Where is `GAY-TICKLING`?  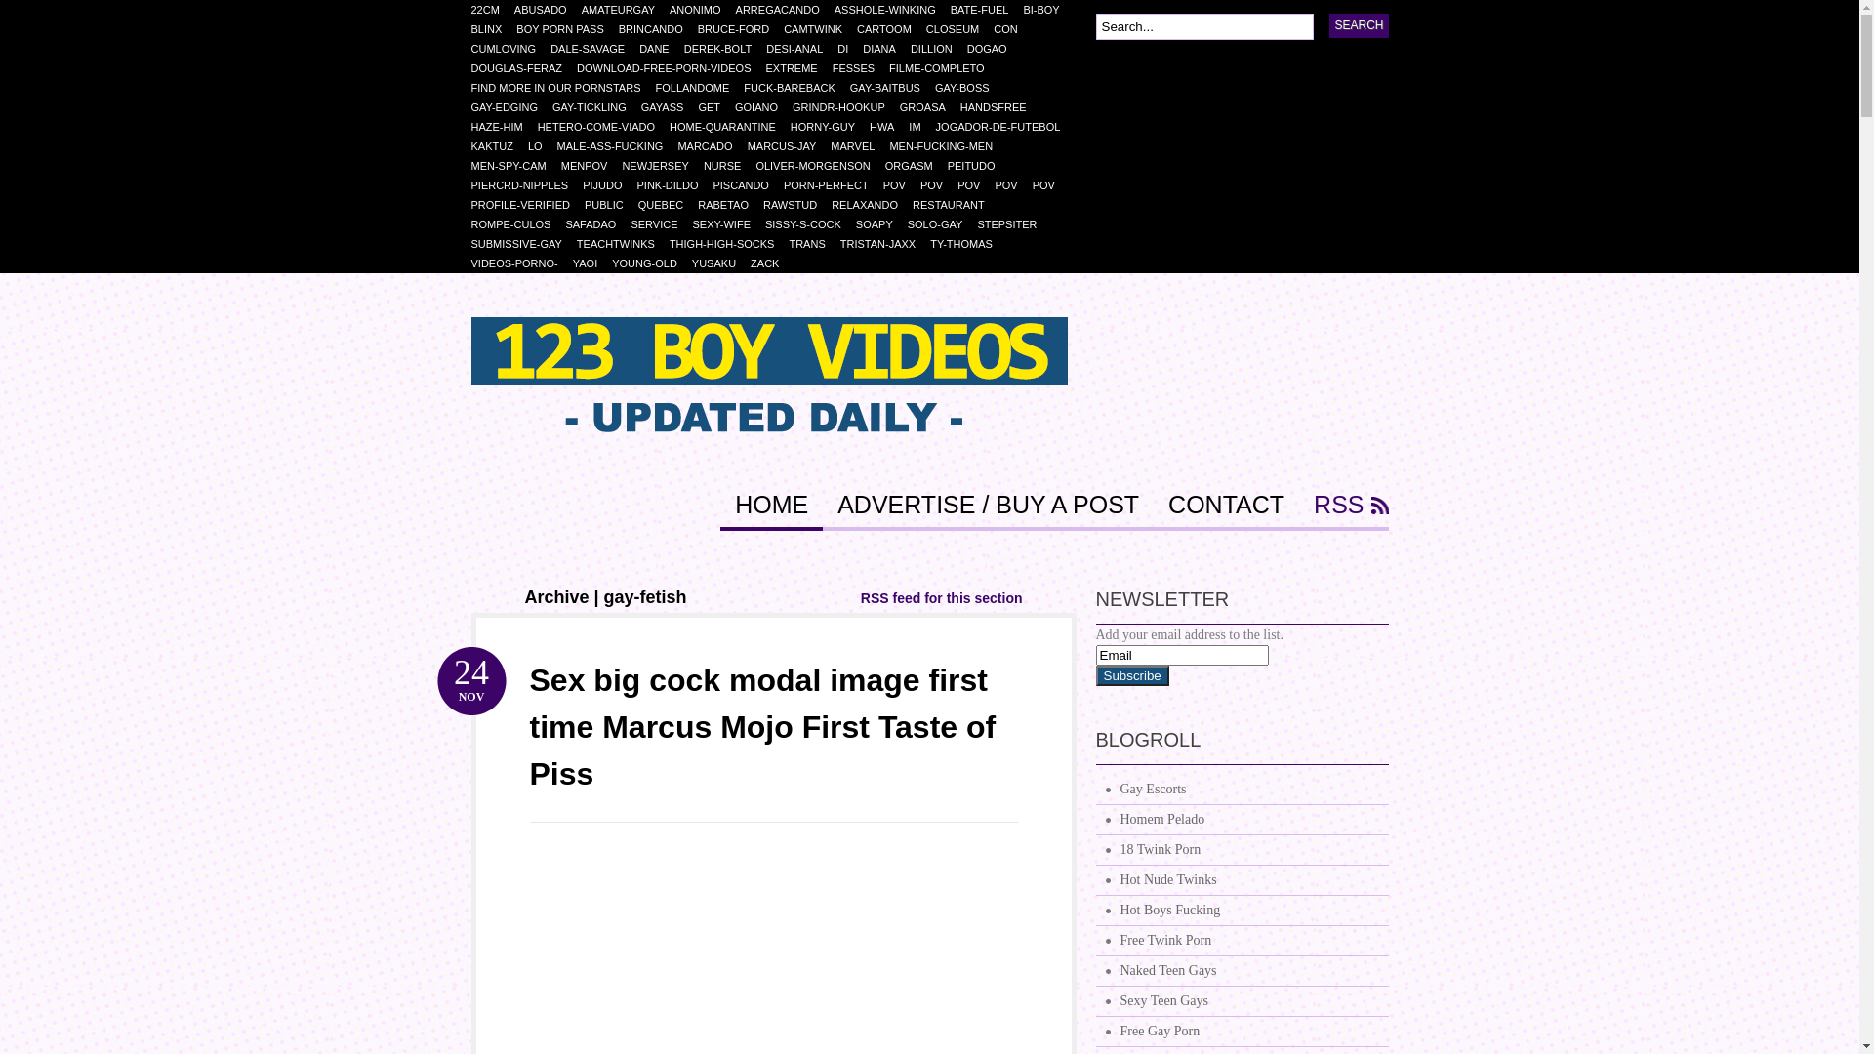
GAY-TICKLING is located at coordinates (597, 107).